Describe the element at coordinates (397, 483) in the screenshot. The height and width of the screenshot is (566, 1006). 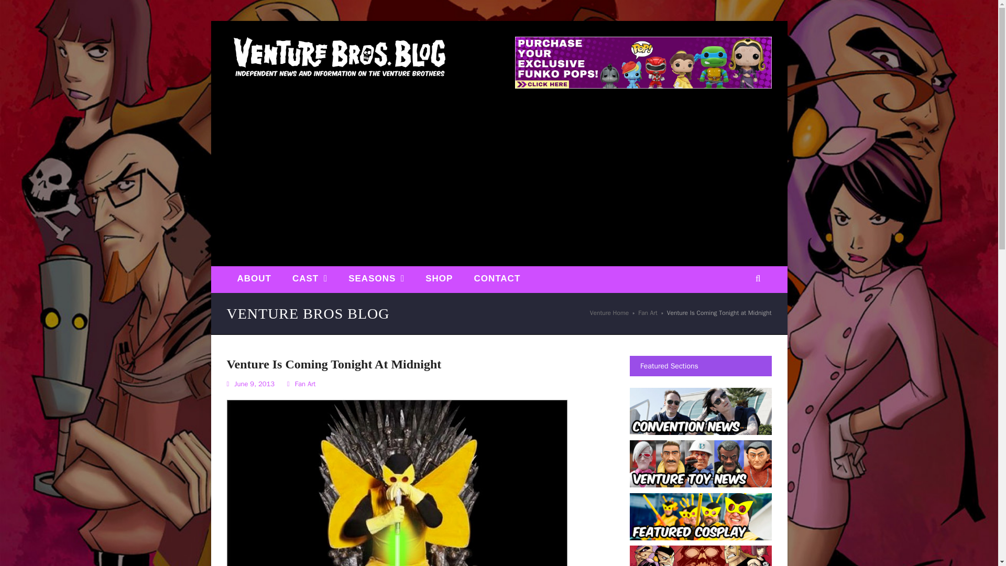
I see `Venture Is Coming Tonight at Midnight 1` at that location.